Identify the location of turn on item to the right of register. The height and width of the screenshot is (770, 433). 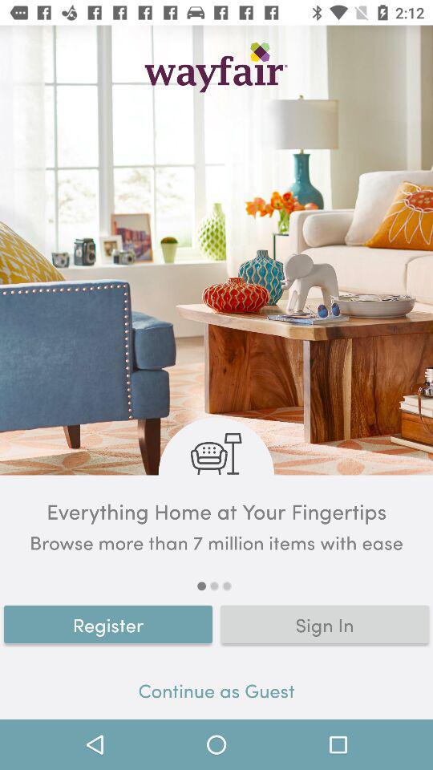
(325, 624).